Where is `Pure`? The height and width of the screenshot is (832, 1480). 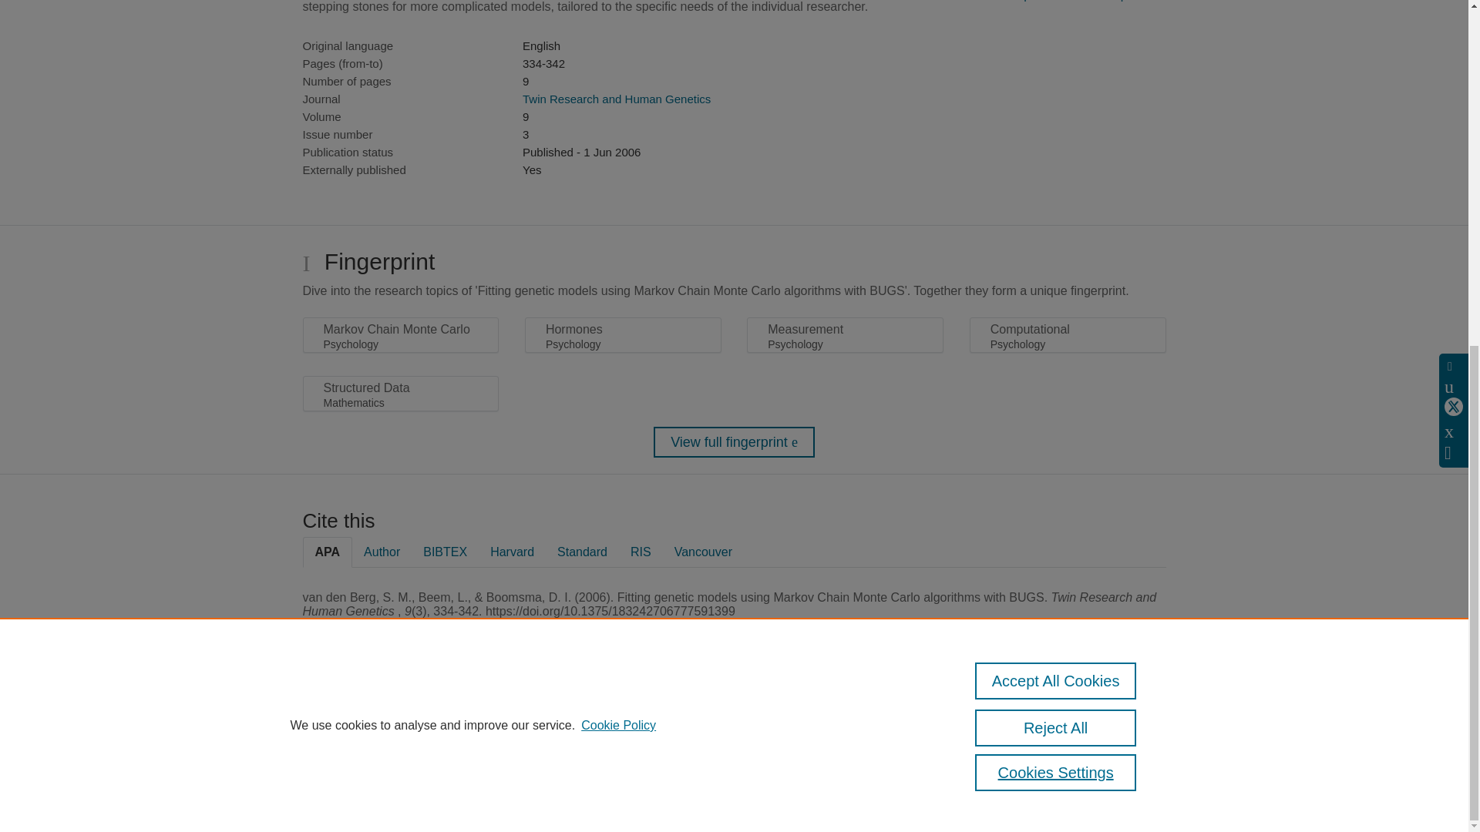 Pure is located at coordinates (368, 718).